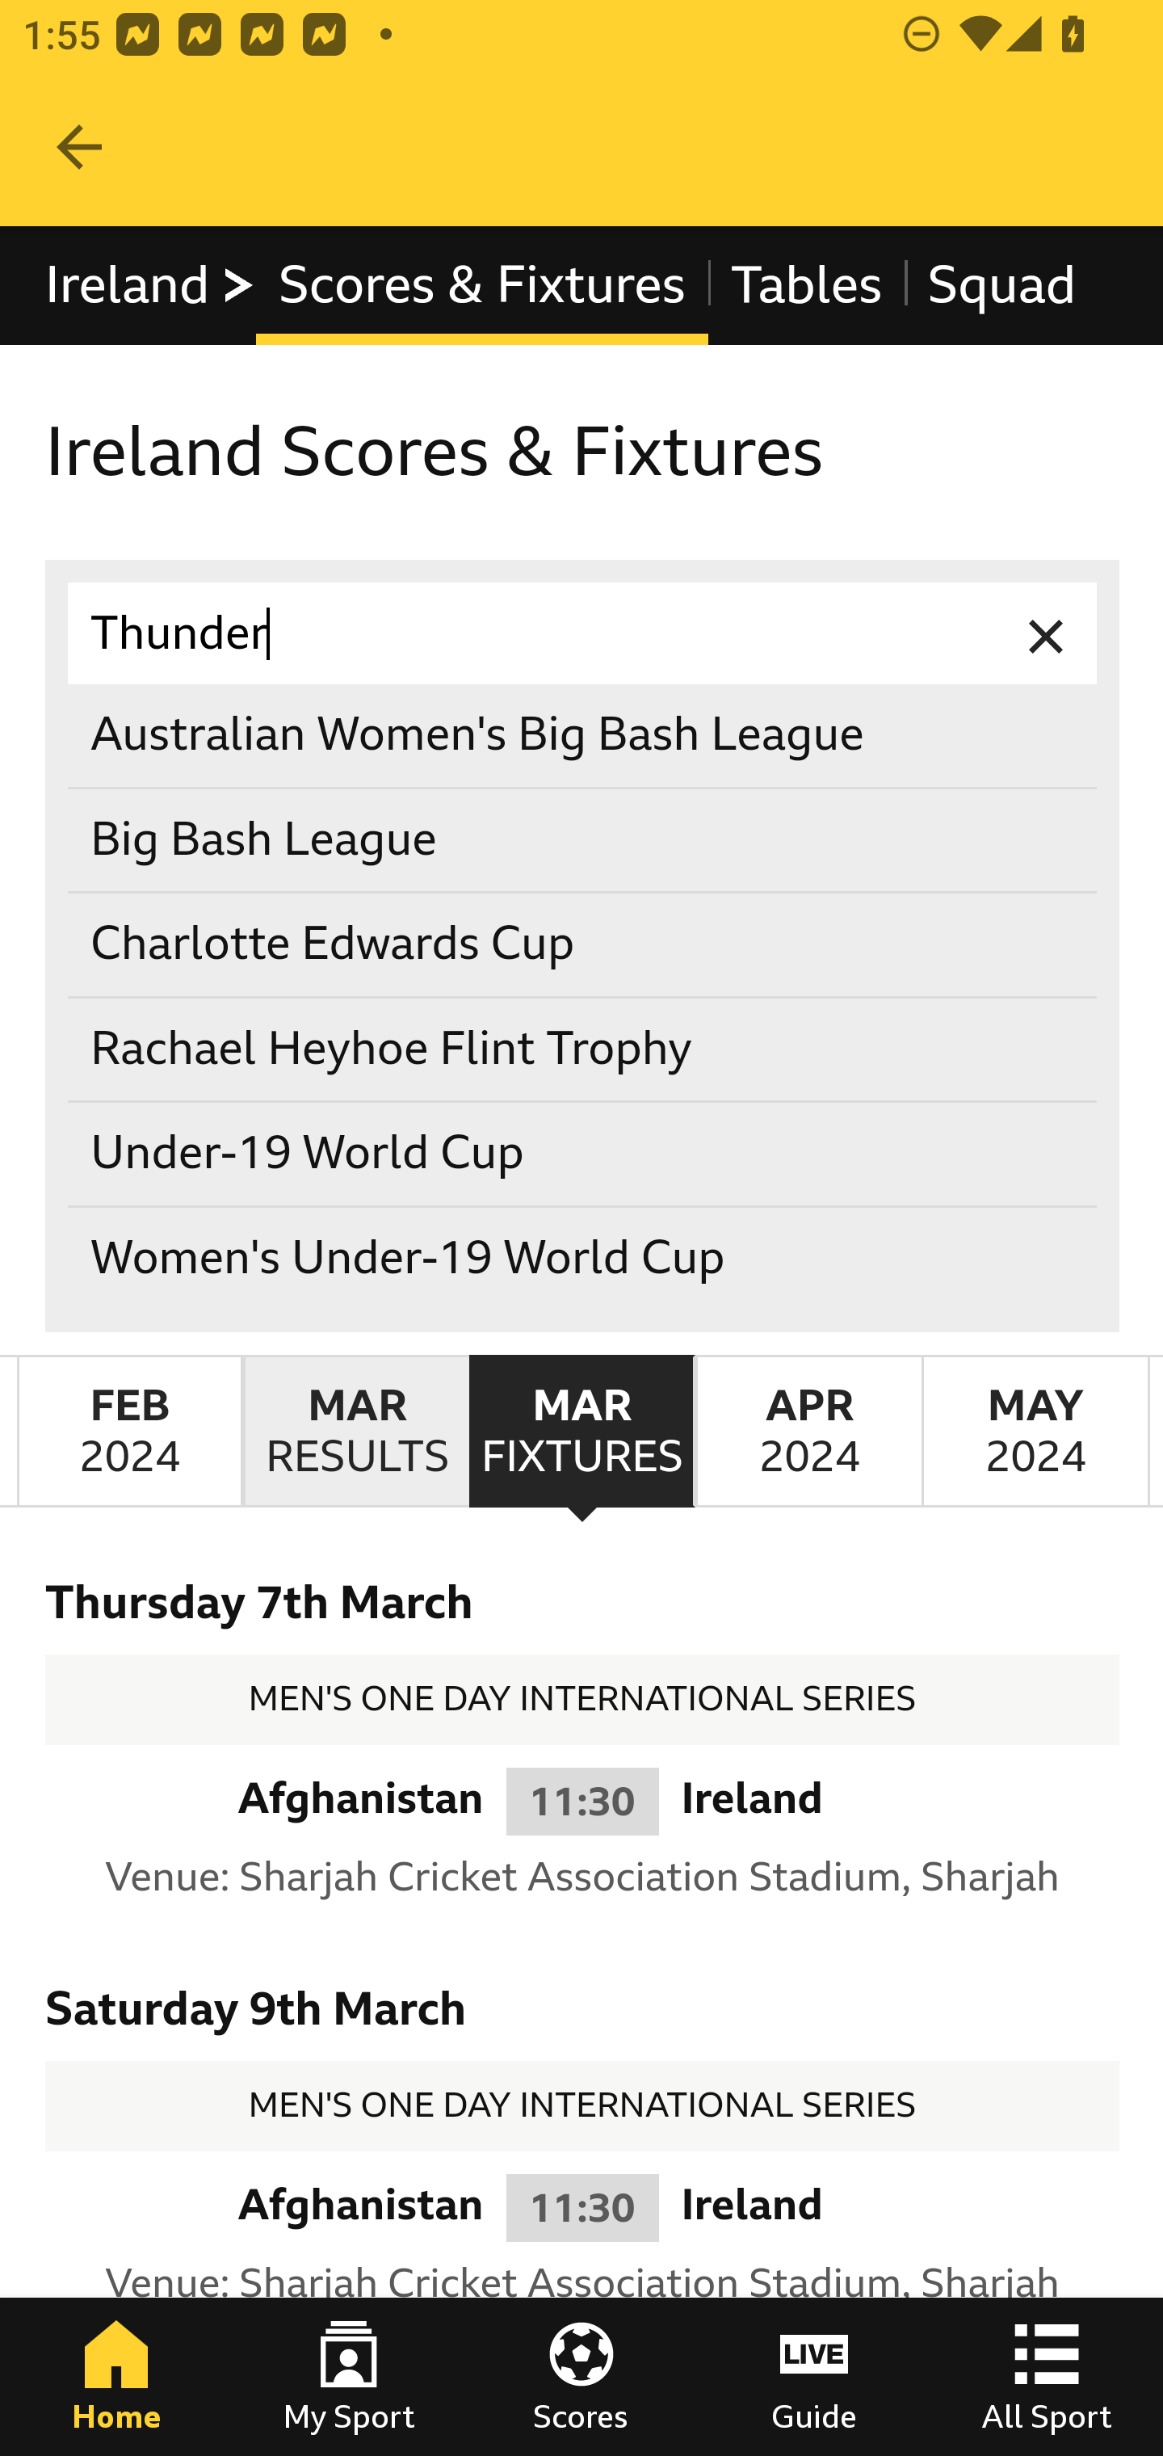 This screenshot has width=1163, height=2456. I want to click on April2024 April 2024, so click(808, 1432).